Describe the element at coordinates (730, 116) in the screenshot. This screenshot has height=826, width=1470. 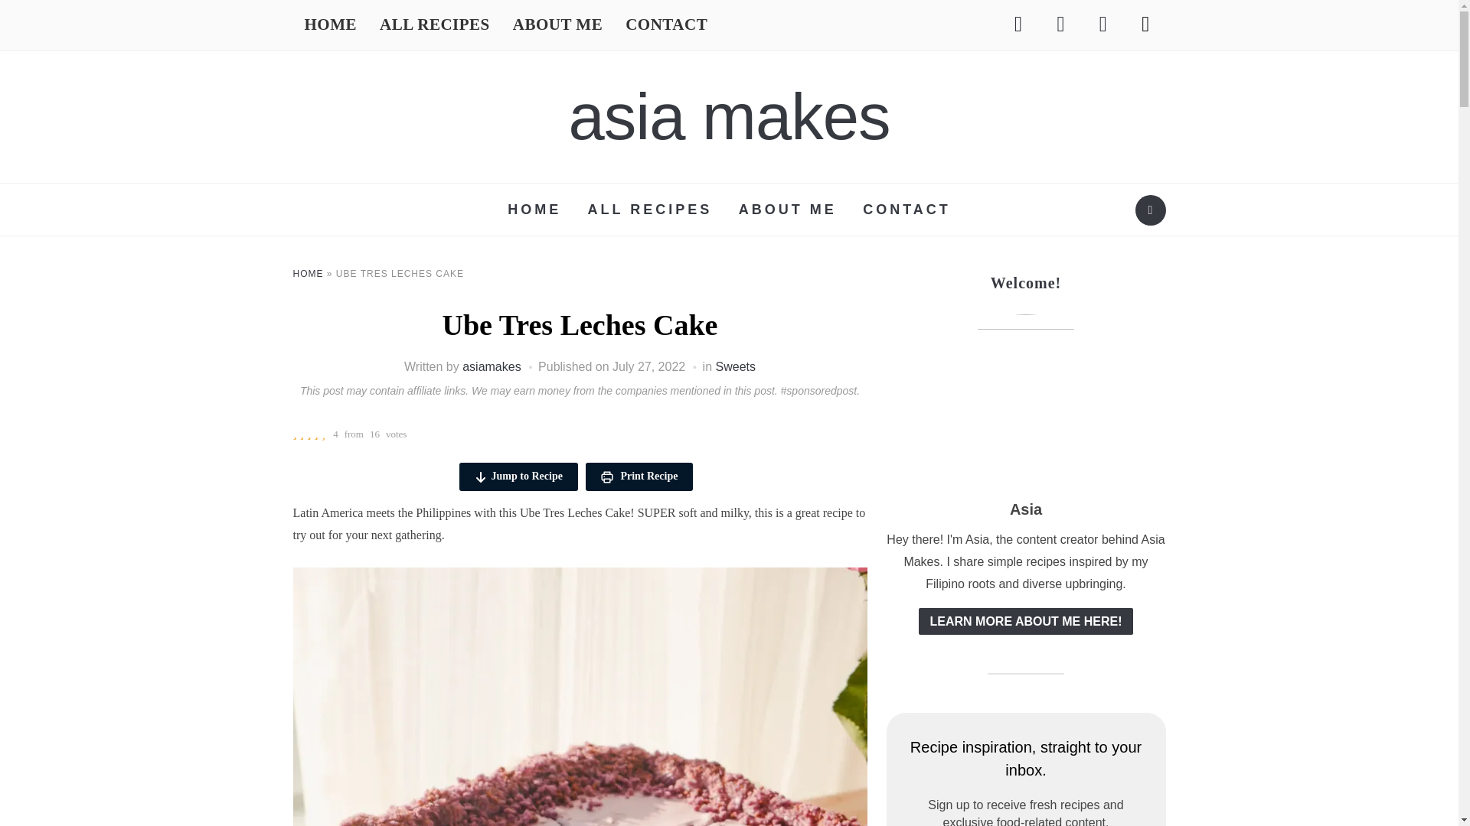
I see `asia makes` at that location.